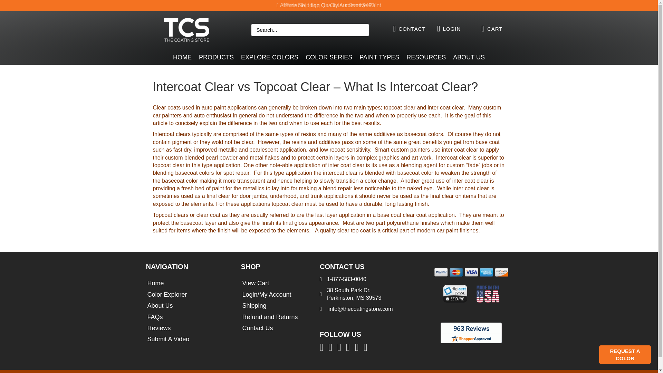 The height and width of the screenshot is (373, 663). I want to click on EXPLORE COLORS, so click(269, 57).